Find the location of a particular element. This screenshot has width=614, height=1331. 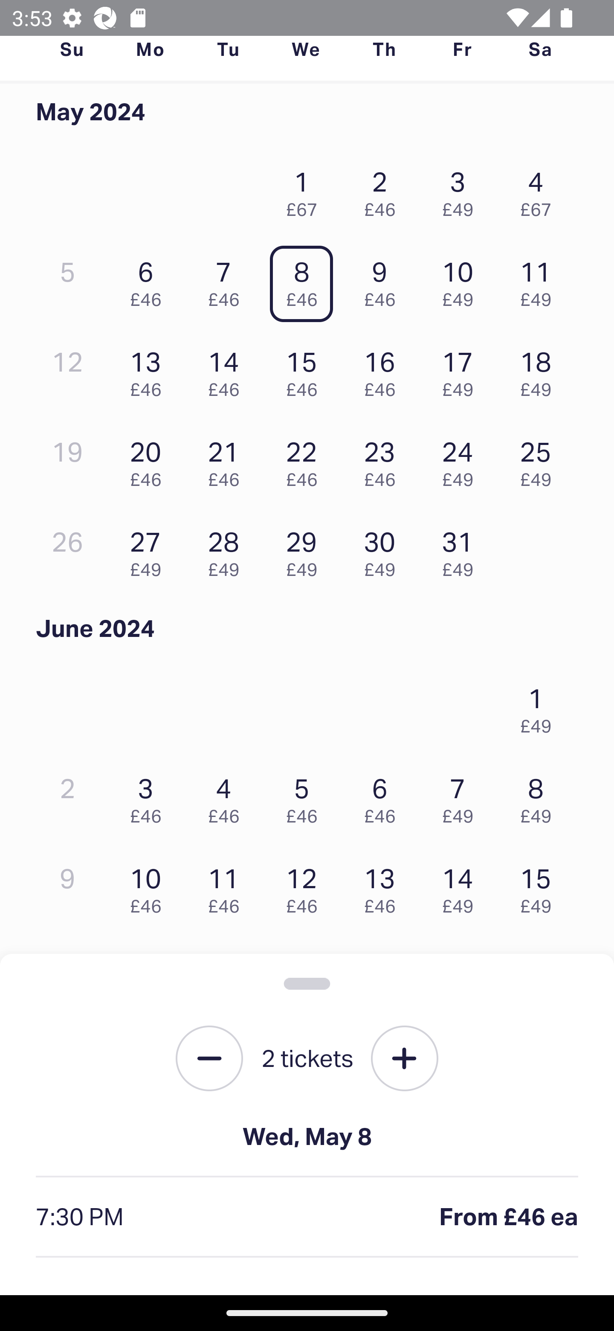

3 £49 is located at coordinates (462, 189).